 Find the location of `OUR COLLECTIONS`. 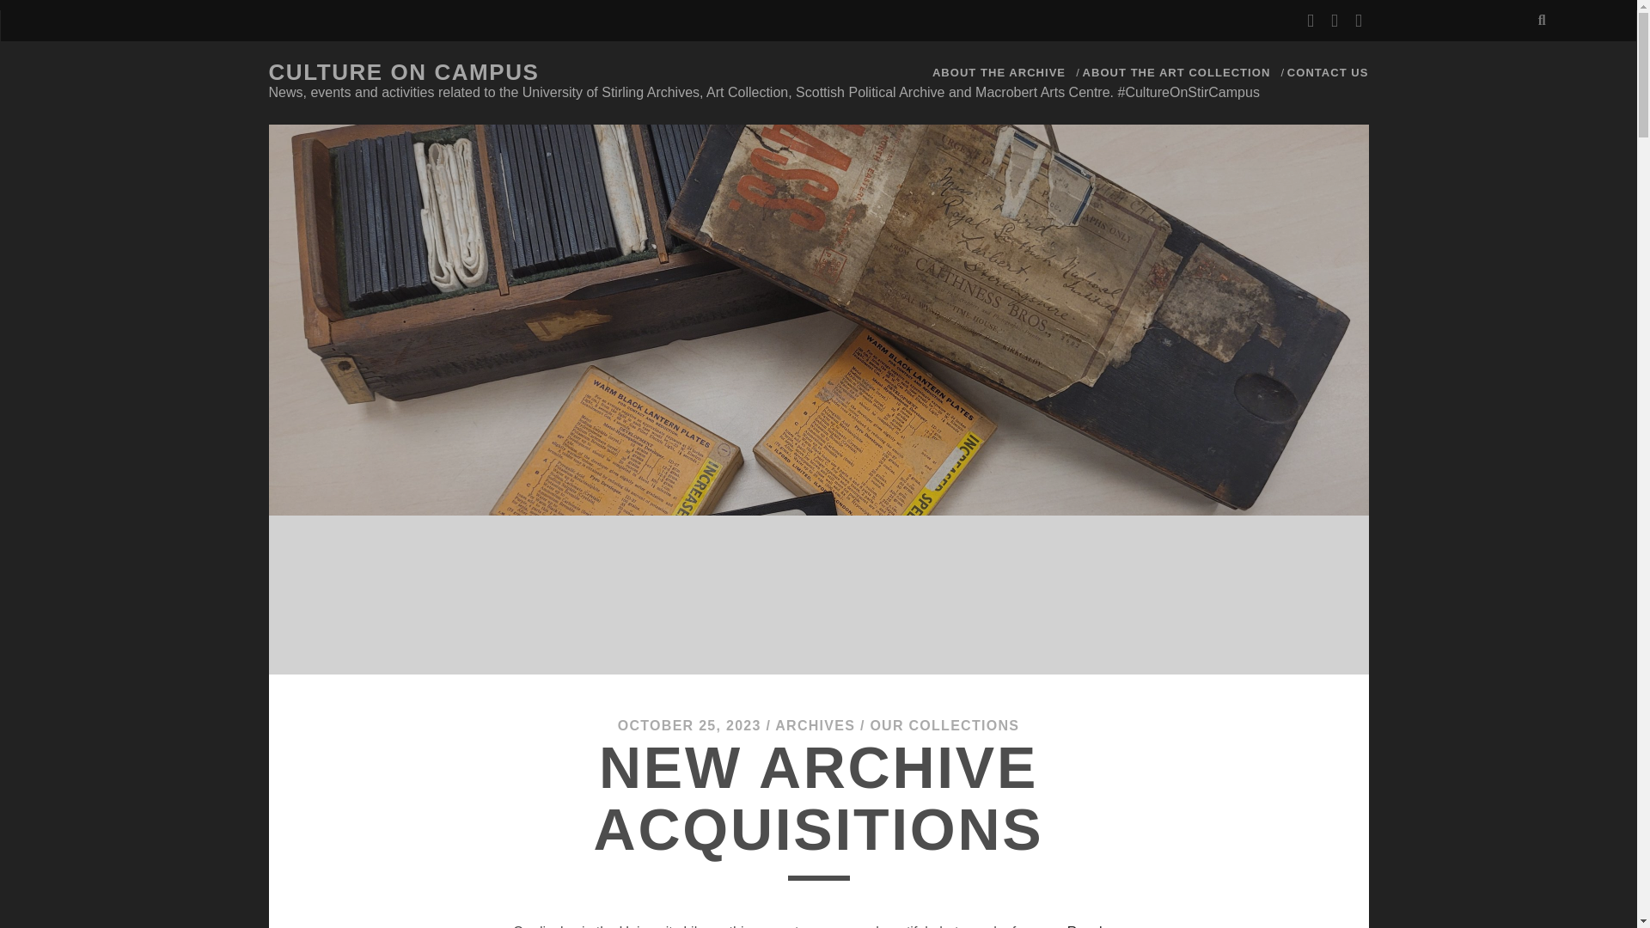

OUR COLLECTIONS is located at coordinates (944, 725).